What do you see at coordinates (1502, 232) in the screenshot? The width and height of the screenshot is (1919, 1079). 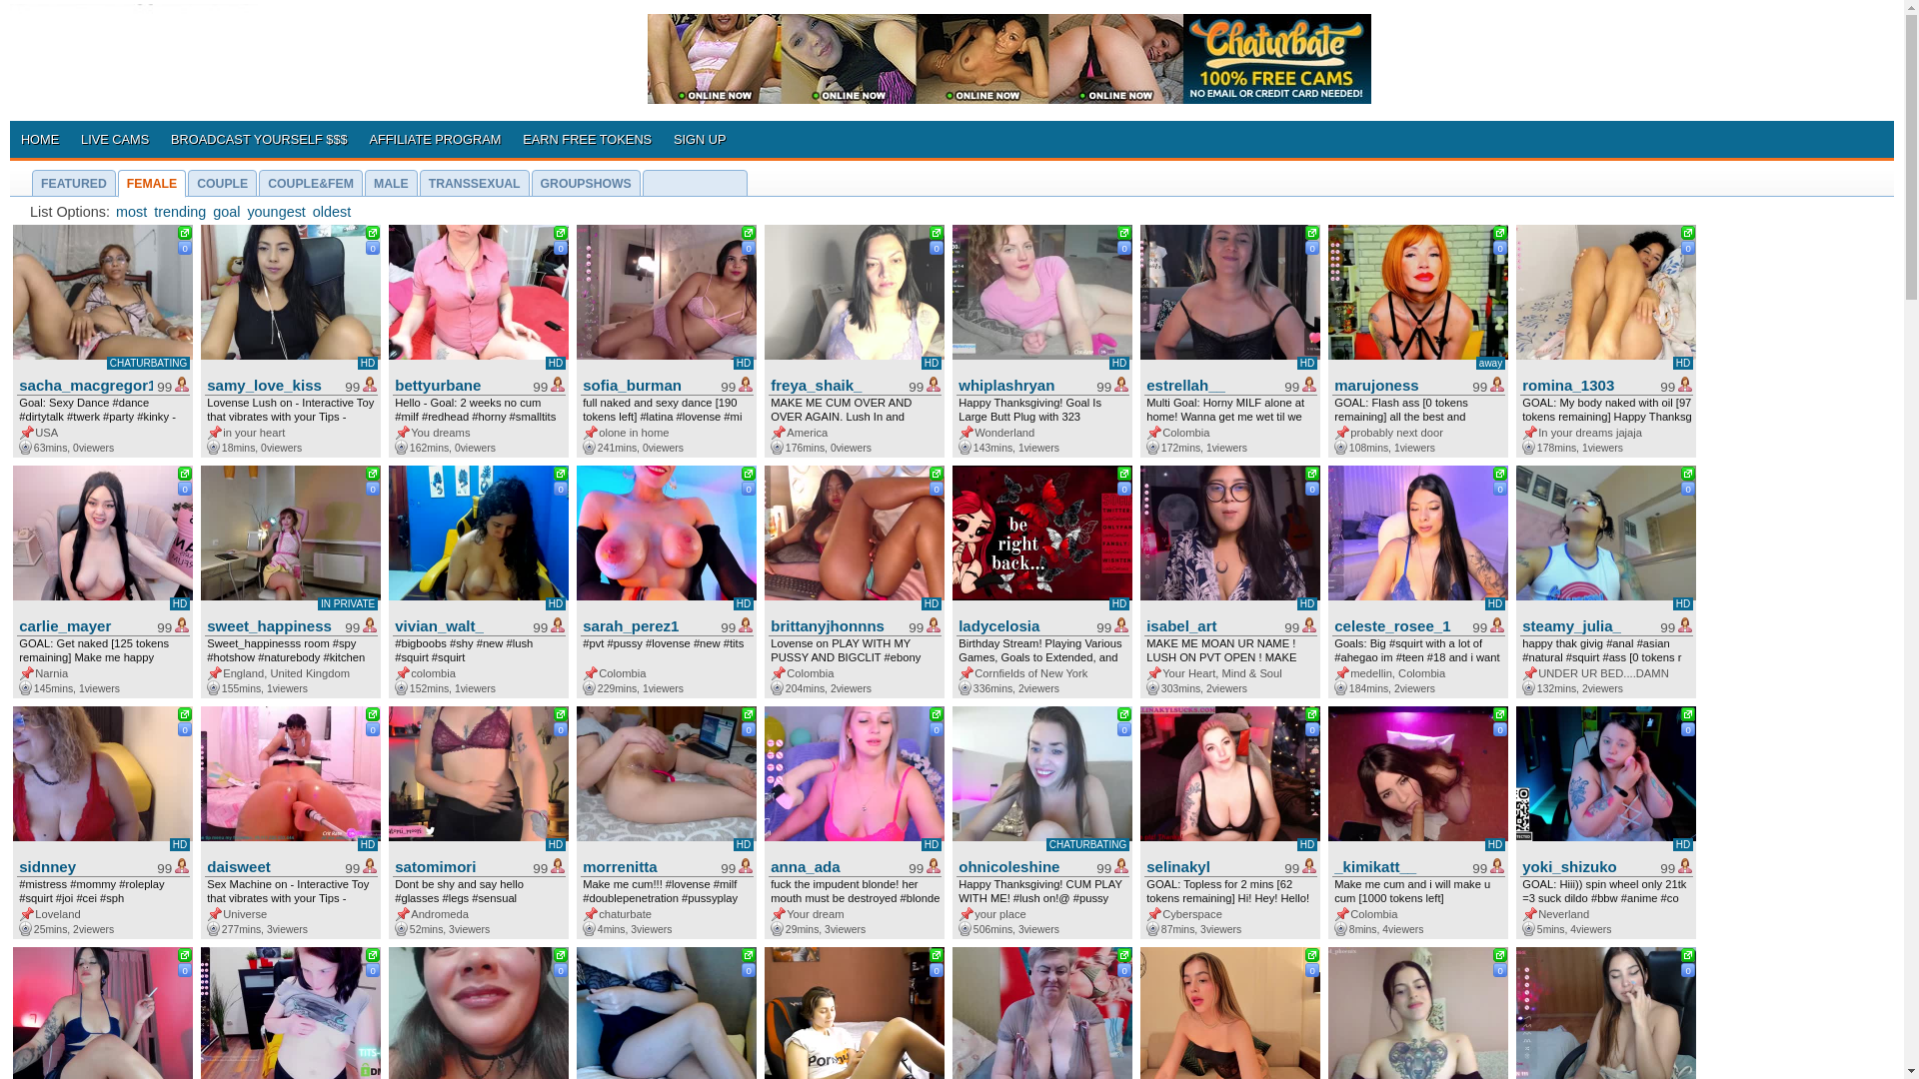 I see `    ` at bounding box center [1502, 232].